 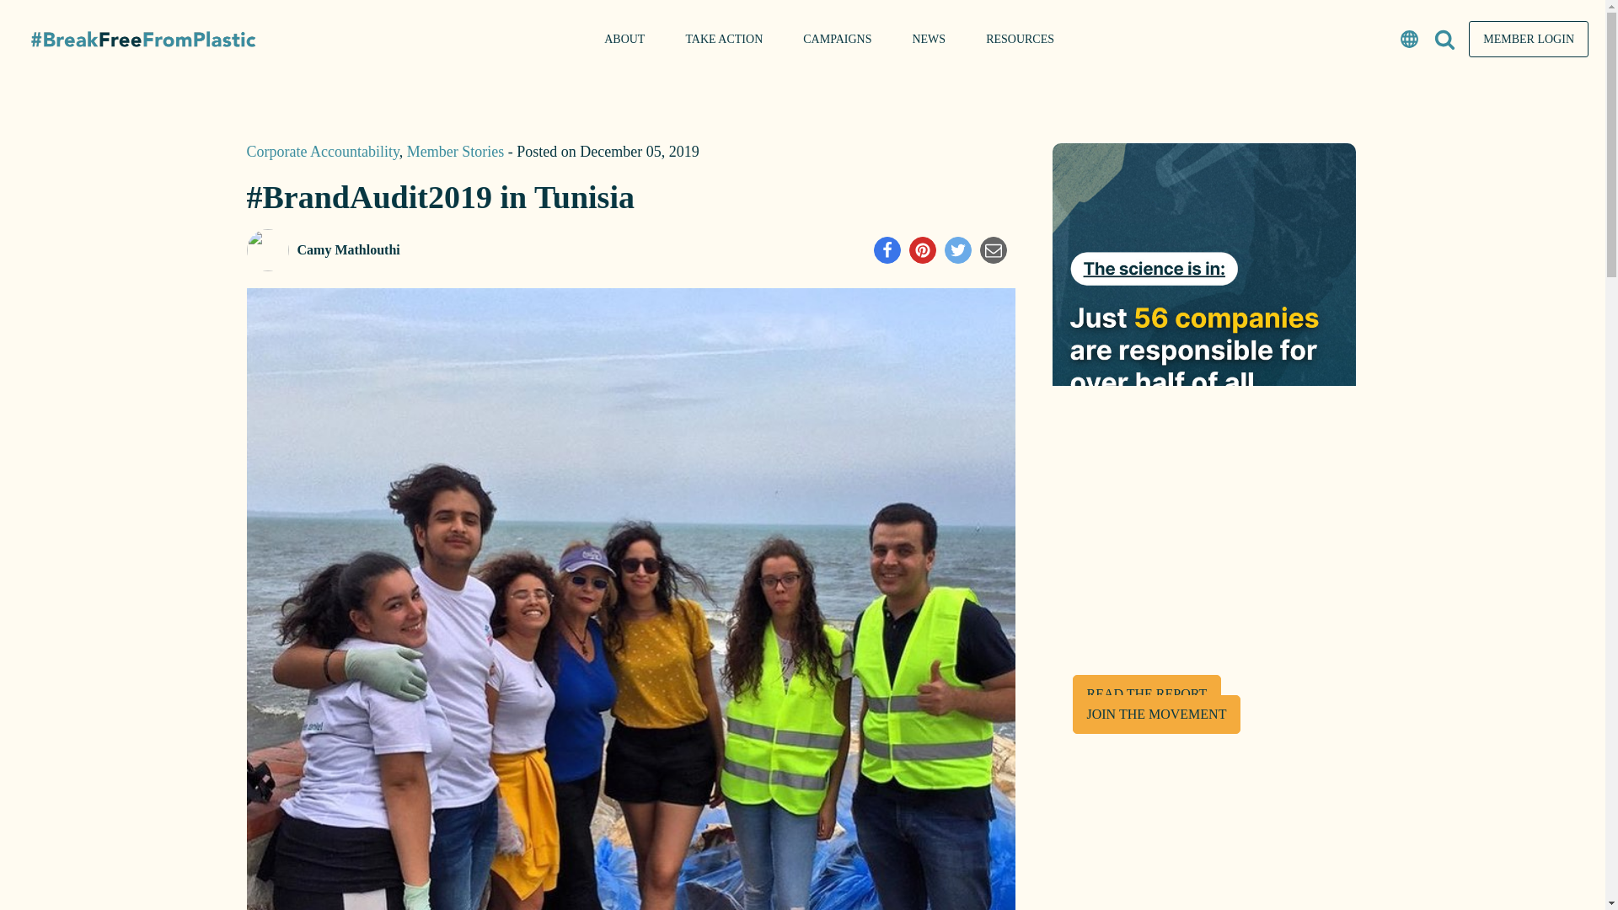 I want to click on NEWS, so click(x=929, y=39).